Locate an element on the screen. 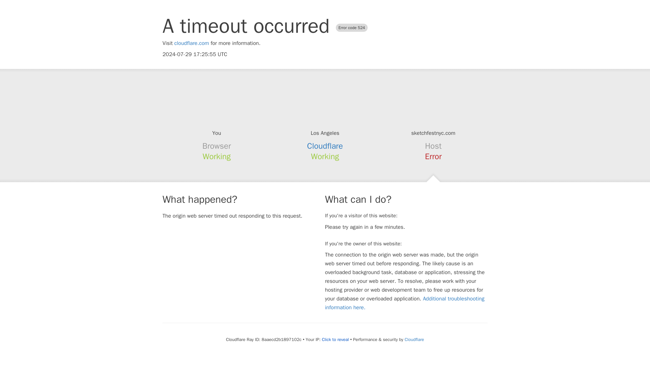 The image size is (650, 365). cloudflare.com is located at coordinates (192, 43).